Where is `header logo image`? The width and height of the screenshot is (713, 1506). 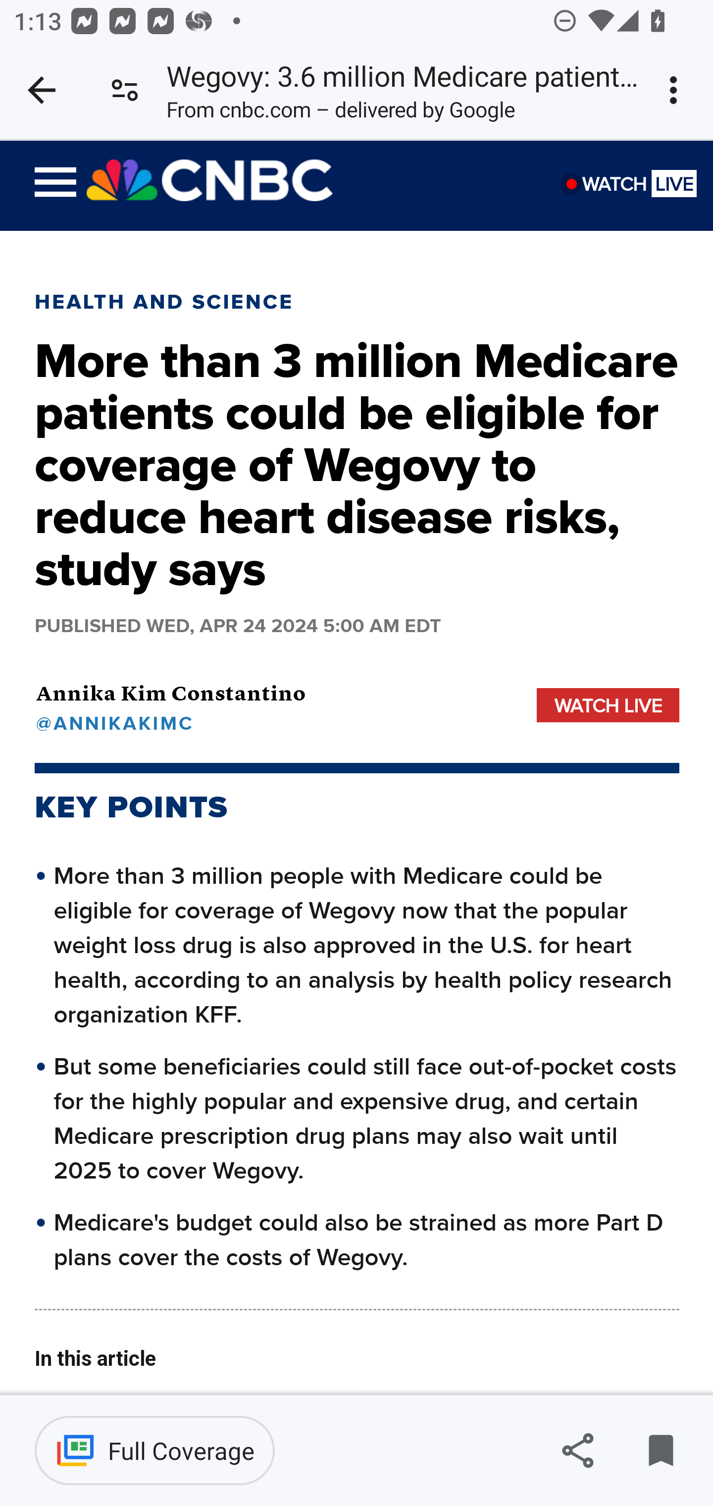
header logo image is located at coordinates (210, 180).